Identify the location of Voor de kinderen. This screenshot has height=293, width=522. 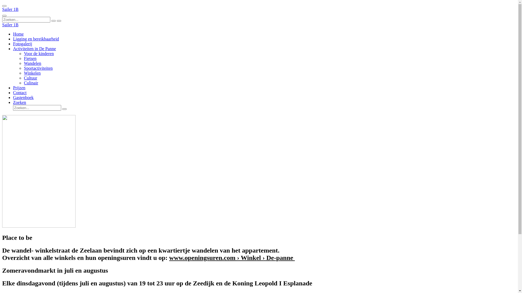
(39, 54).